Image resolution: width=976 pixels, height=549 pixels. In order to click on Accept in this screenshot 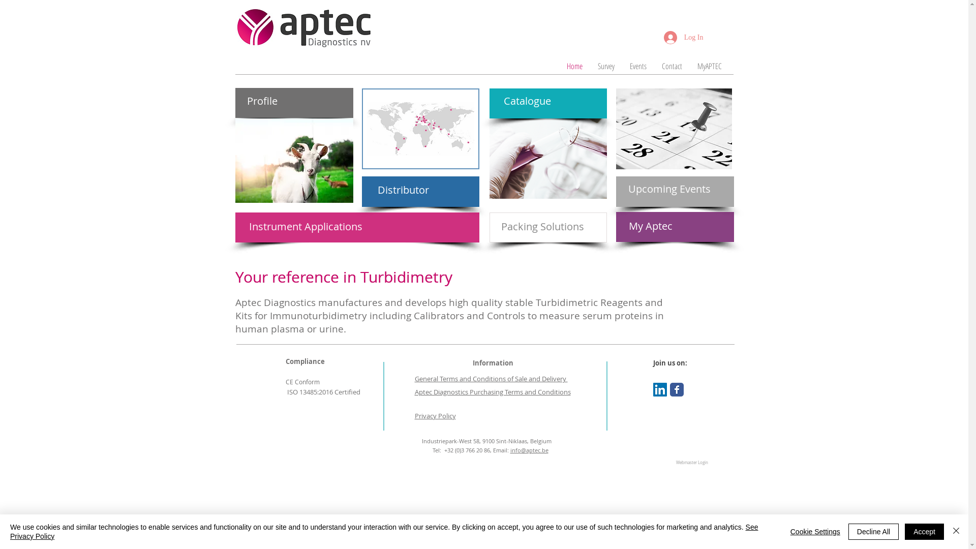, I will do `click(924, 532)`.